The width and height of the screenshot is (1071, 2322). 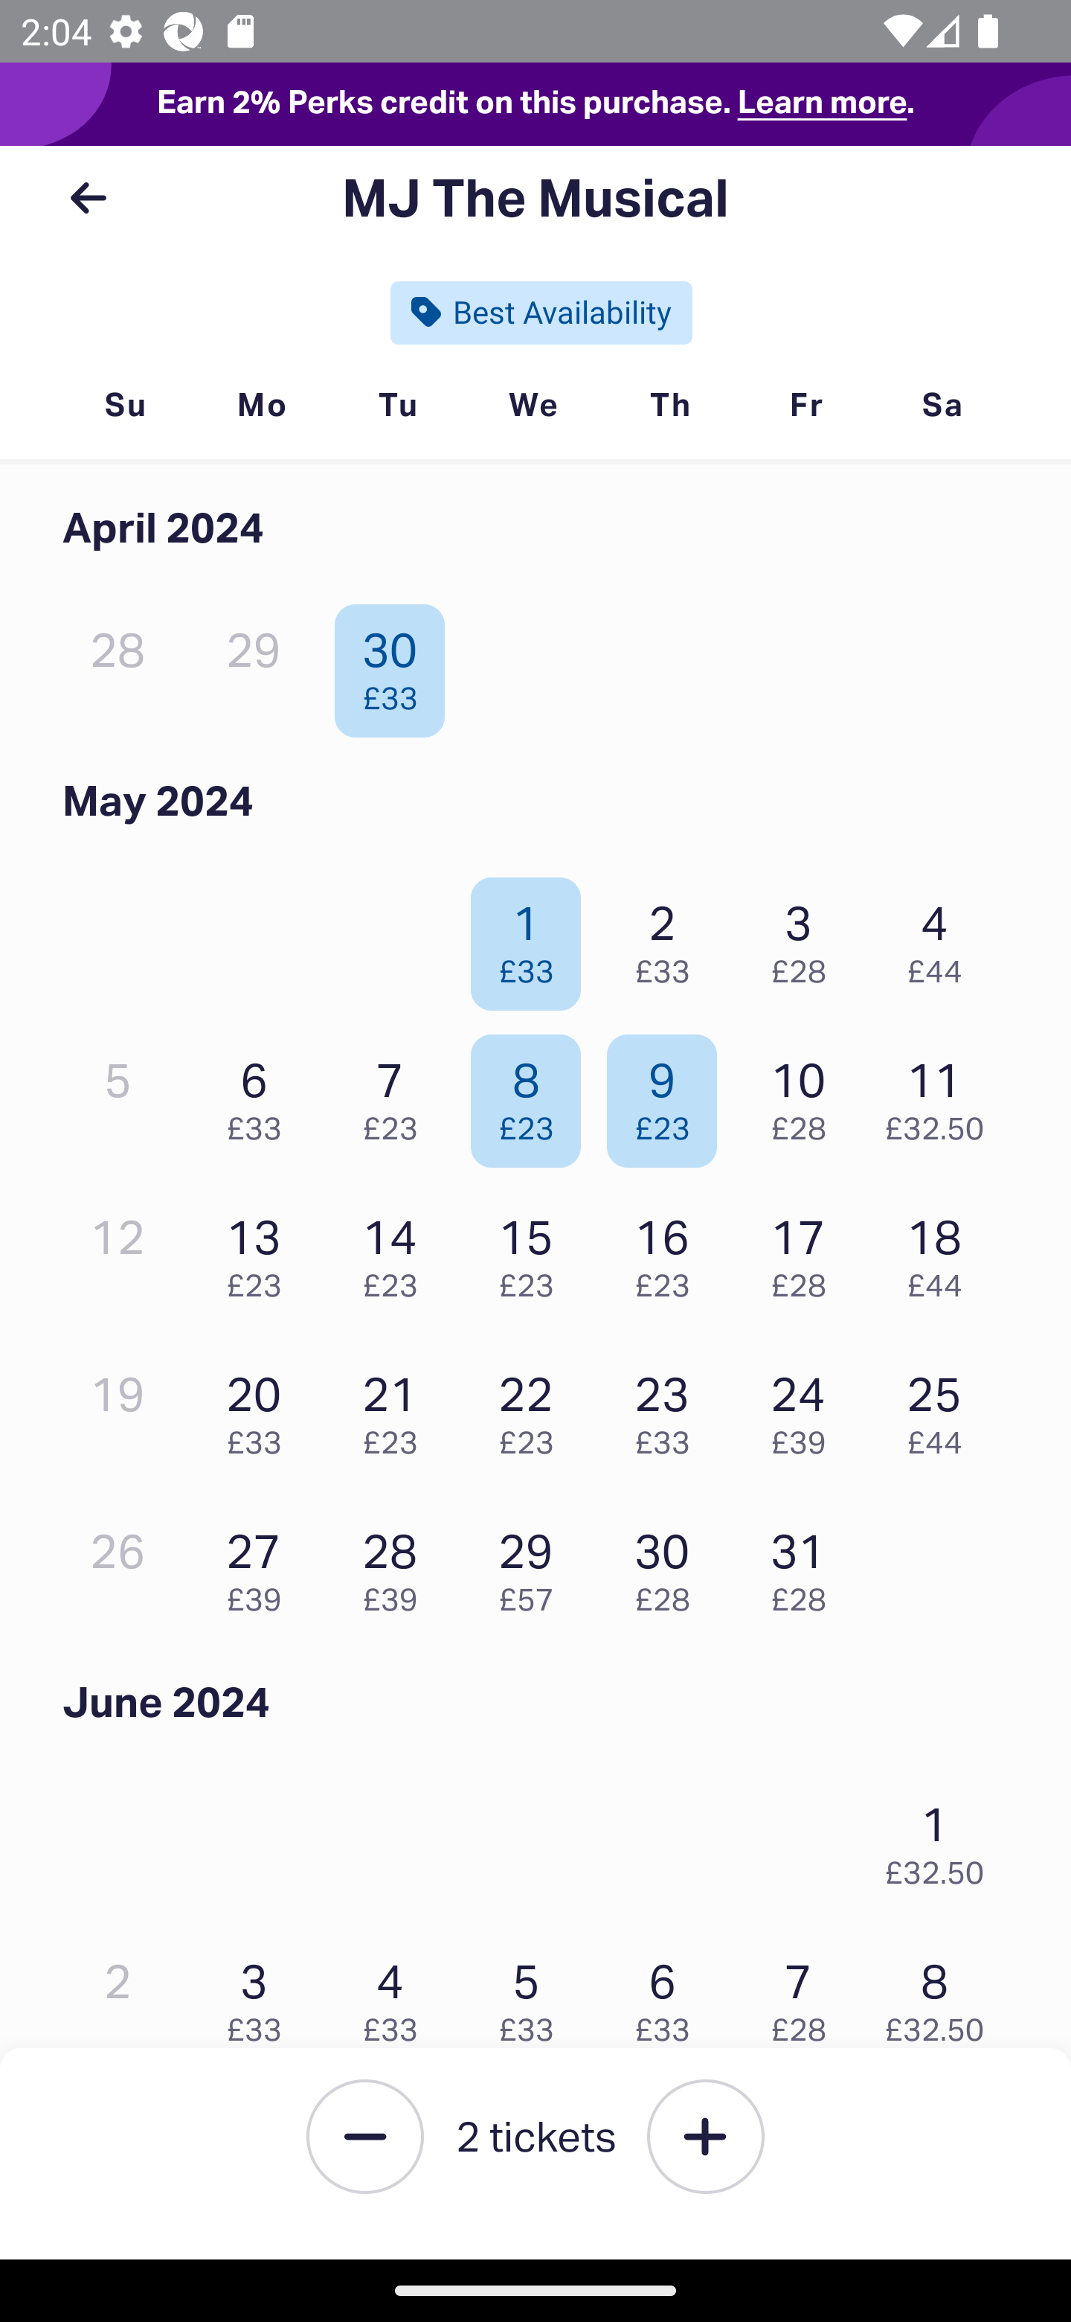 What do you see at coordinates (534, 1094) in the screenshot?
I see `8 £23` at bounding box center [534, 1094].